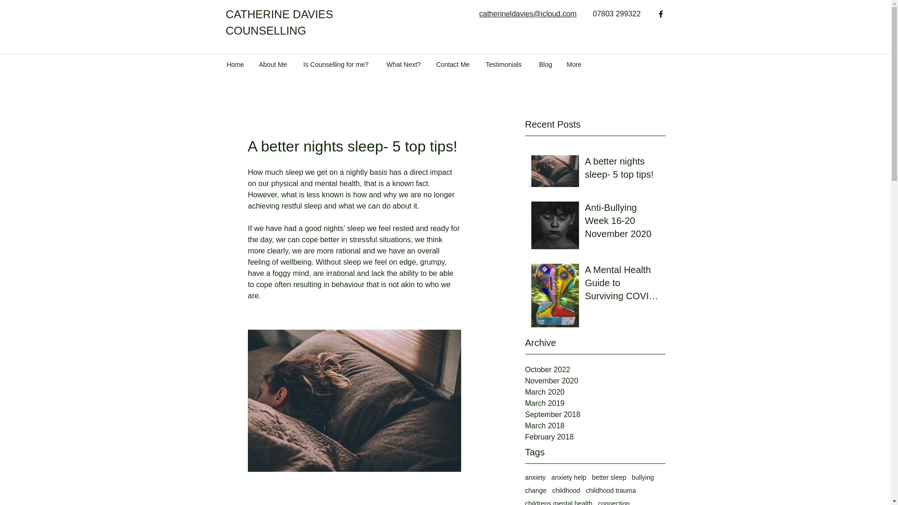  What do you see at coordinates (622, 169) in the screenshot?
I see `A better nights sleep- 5 top tips!` at bounding box center [622, 169].